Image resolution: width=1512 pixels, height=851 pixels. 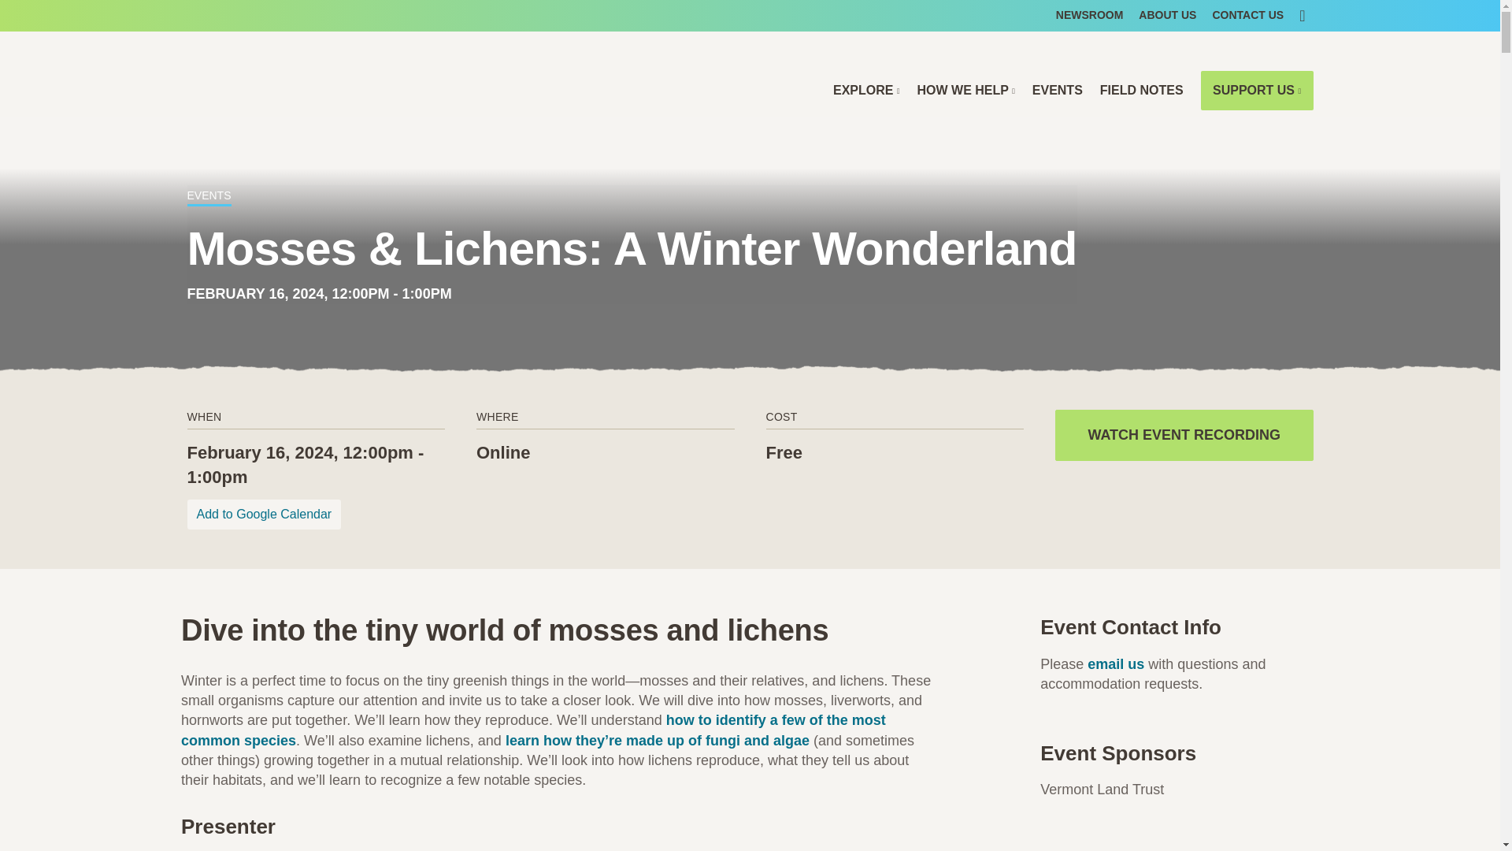 I want to click on EXPLORE, so click(x=866, y=90).